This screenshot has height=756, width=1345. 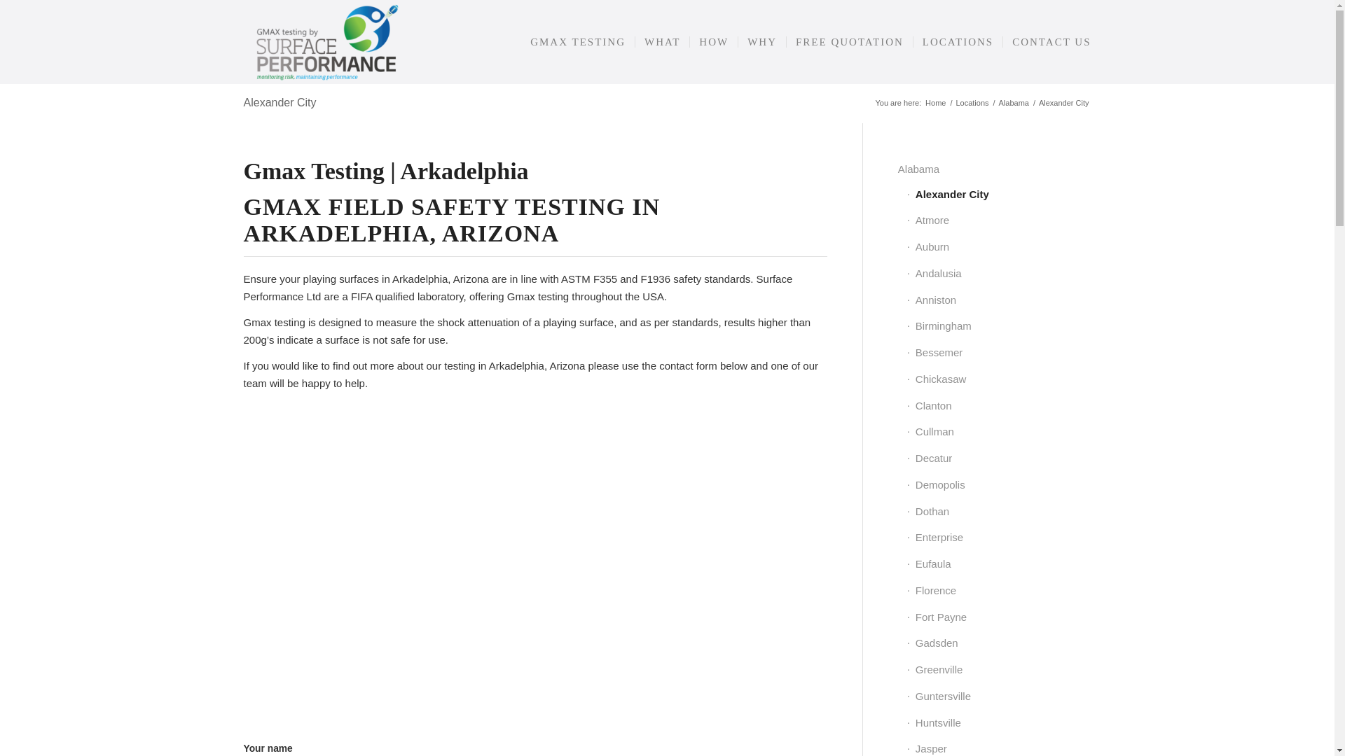 I want to click on Alabama, so click(x=1014, y=104).